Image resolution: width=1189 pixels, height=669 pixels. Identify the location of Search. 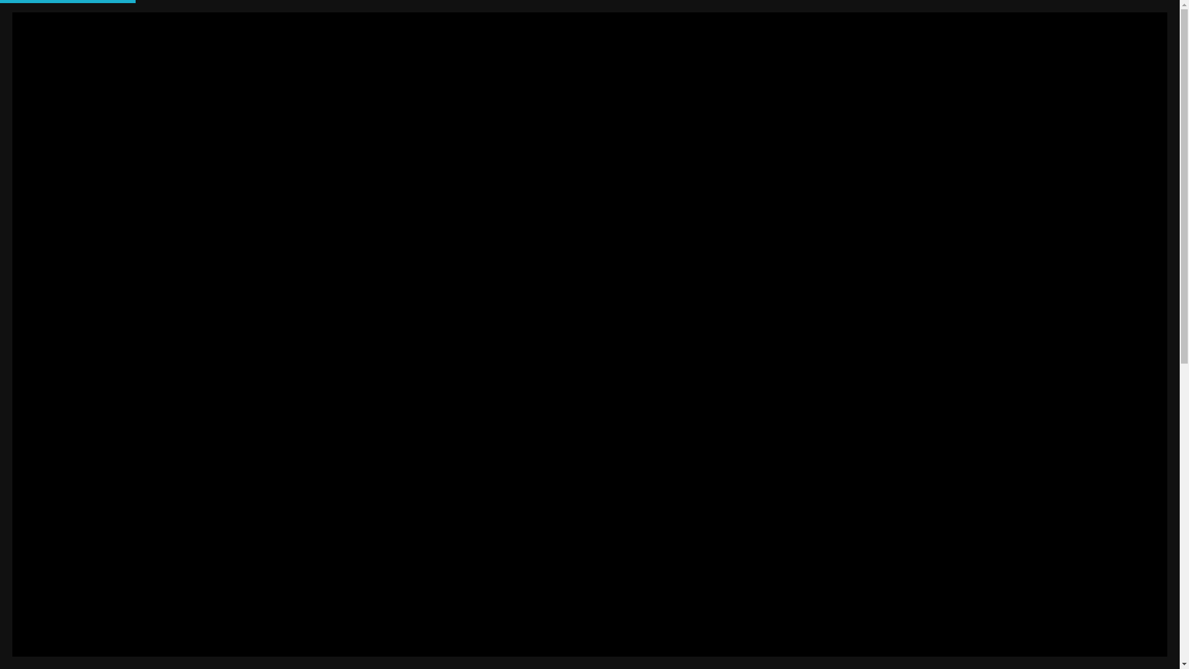
(315, 627).